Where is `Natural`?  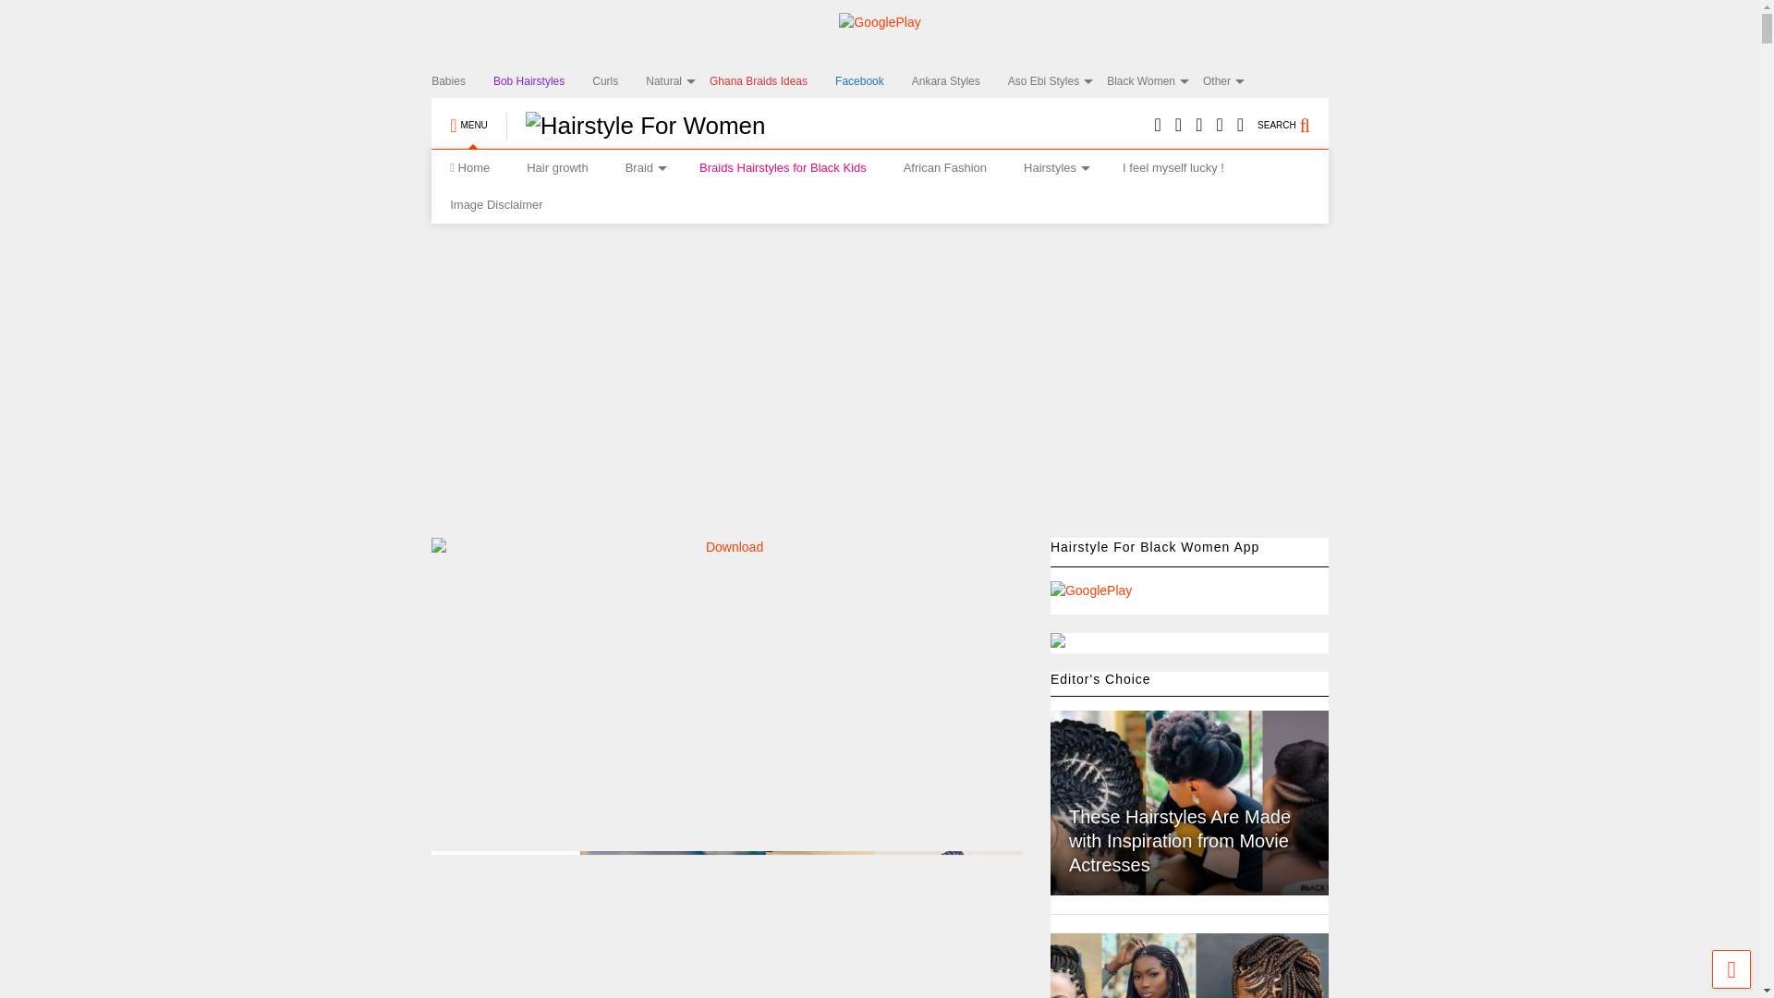 Natural is located at coordinates (677, 81).